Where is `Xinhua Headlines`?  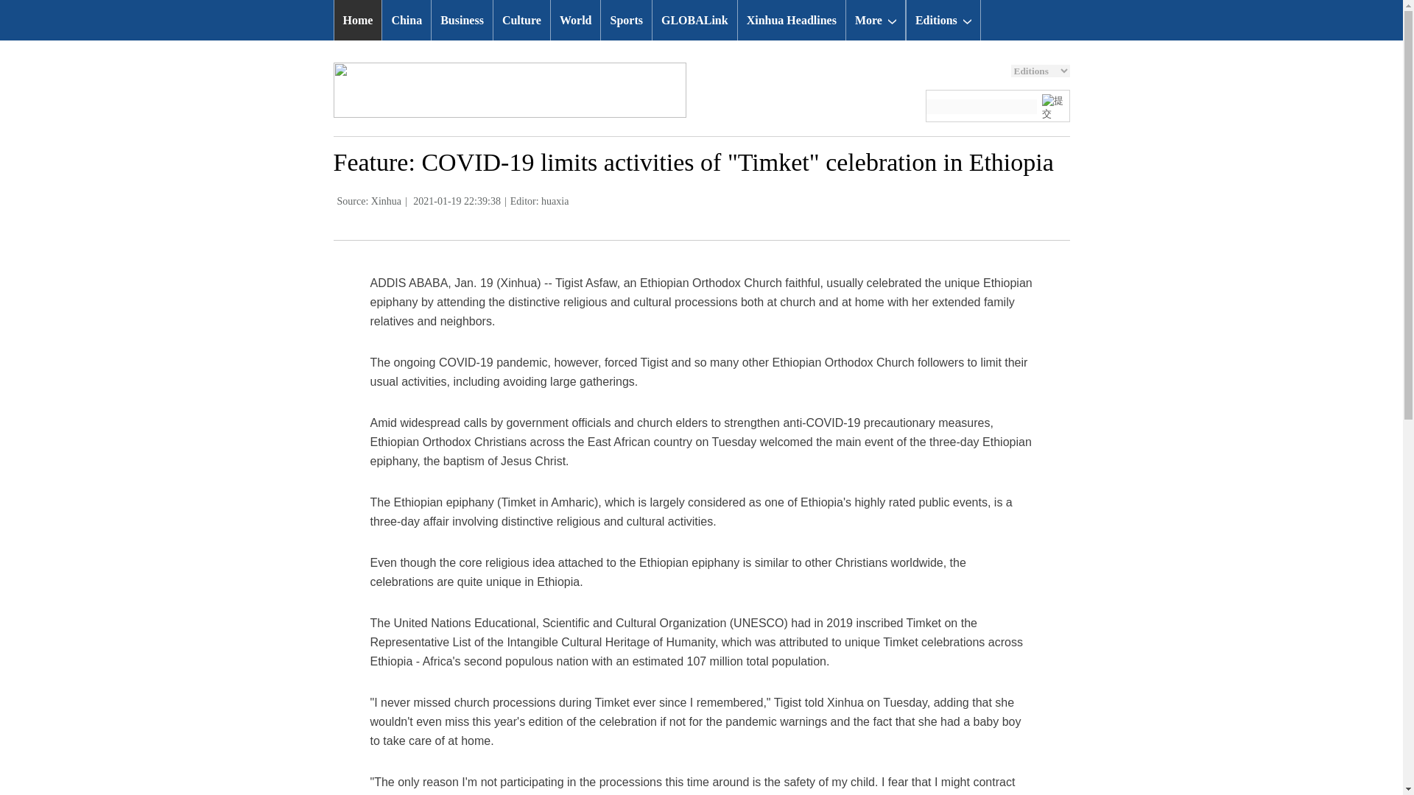
Xinhua Headlines is located at coordinates (792, 21).